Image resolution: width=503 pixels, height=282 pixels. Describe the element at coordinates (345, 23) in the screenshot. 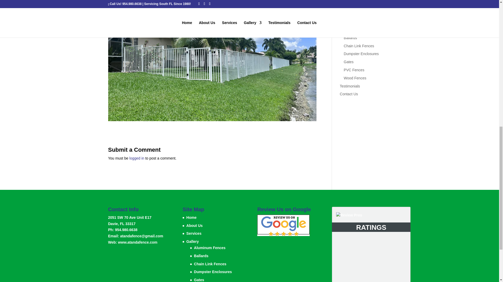

I see `Gallery` at that location.